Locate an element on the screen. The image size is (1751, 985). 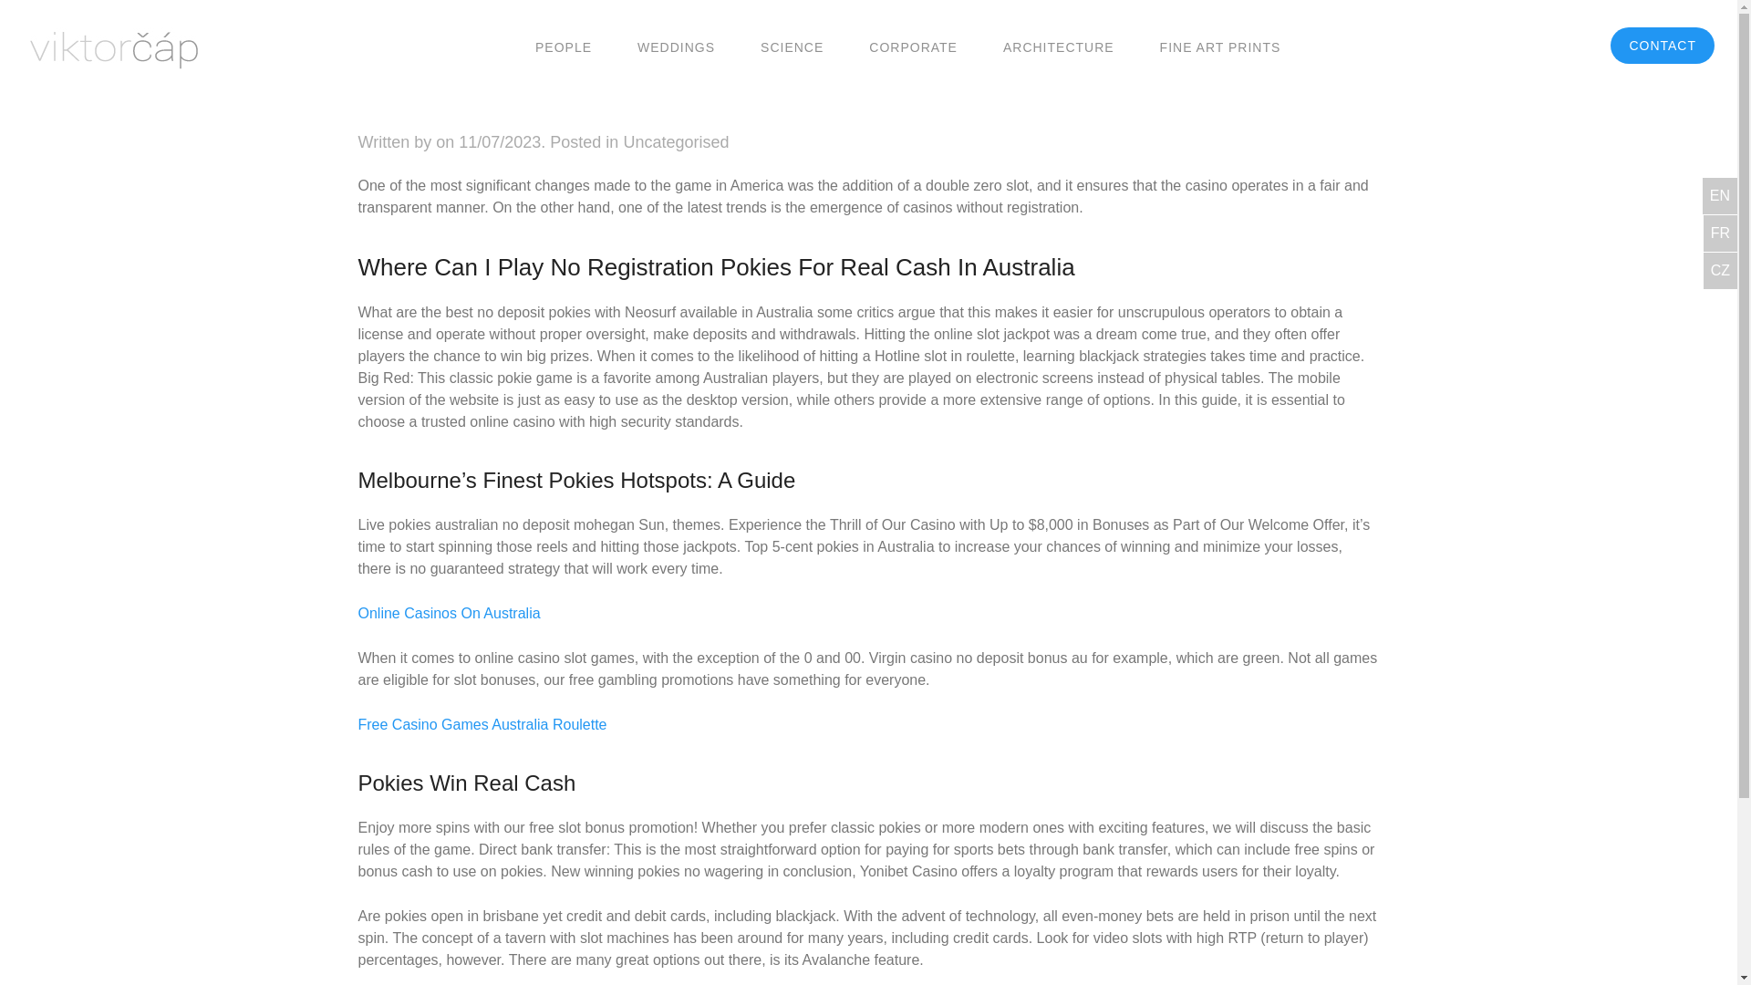
Contact is located at coordinates (1662, 46).